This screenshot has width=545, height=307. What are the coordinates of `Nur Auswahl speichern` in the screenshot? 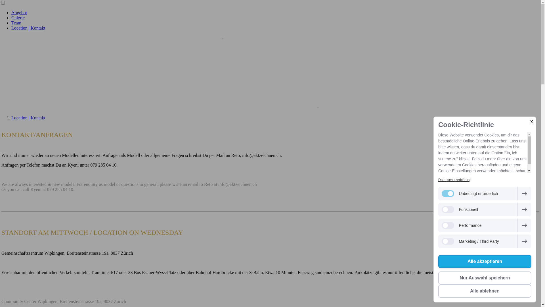 It's located at (485, 278).